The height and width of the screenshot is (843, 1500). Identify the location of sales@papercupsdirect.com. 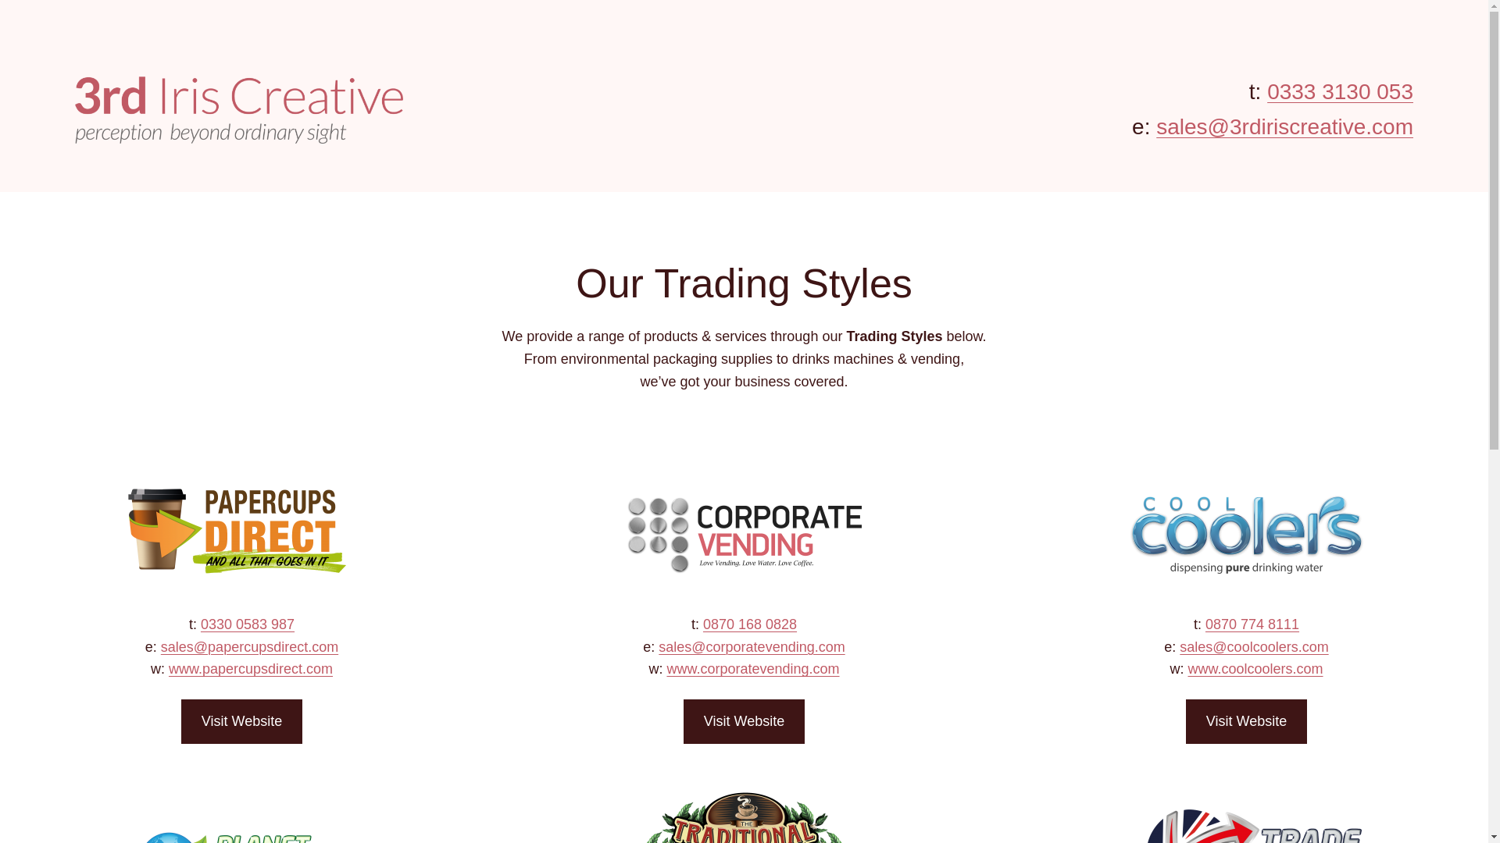
(250, 647).